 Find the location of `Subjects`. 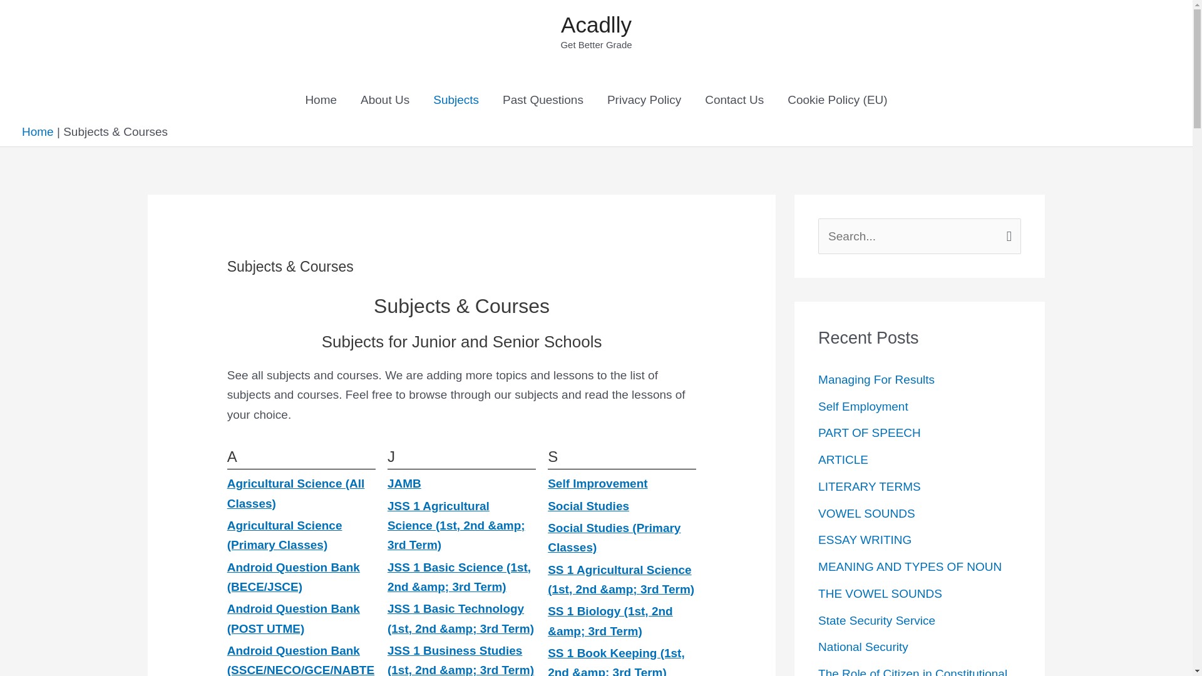

Subjects is located at coordinates (456, 100).